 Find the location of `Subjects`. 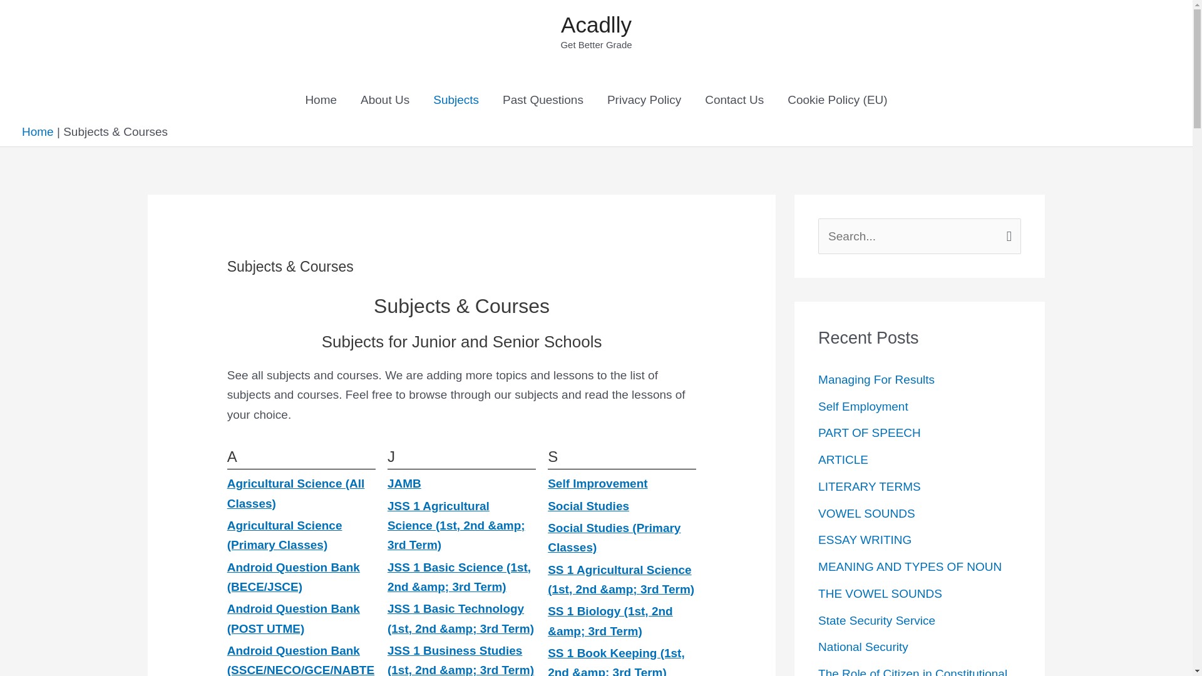

Subjects is located at coordinates (456, 100).